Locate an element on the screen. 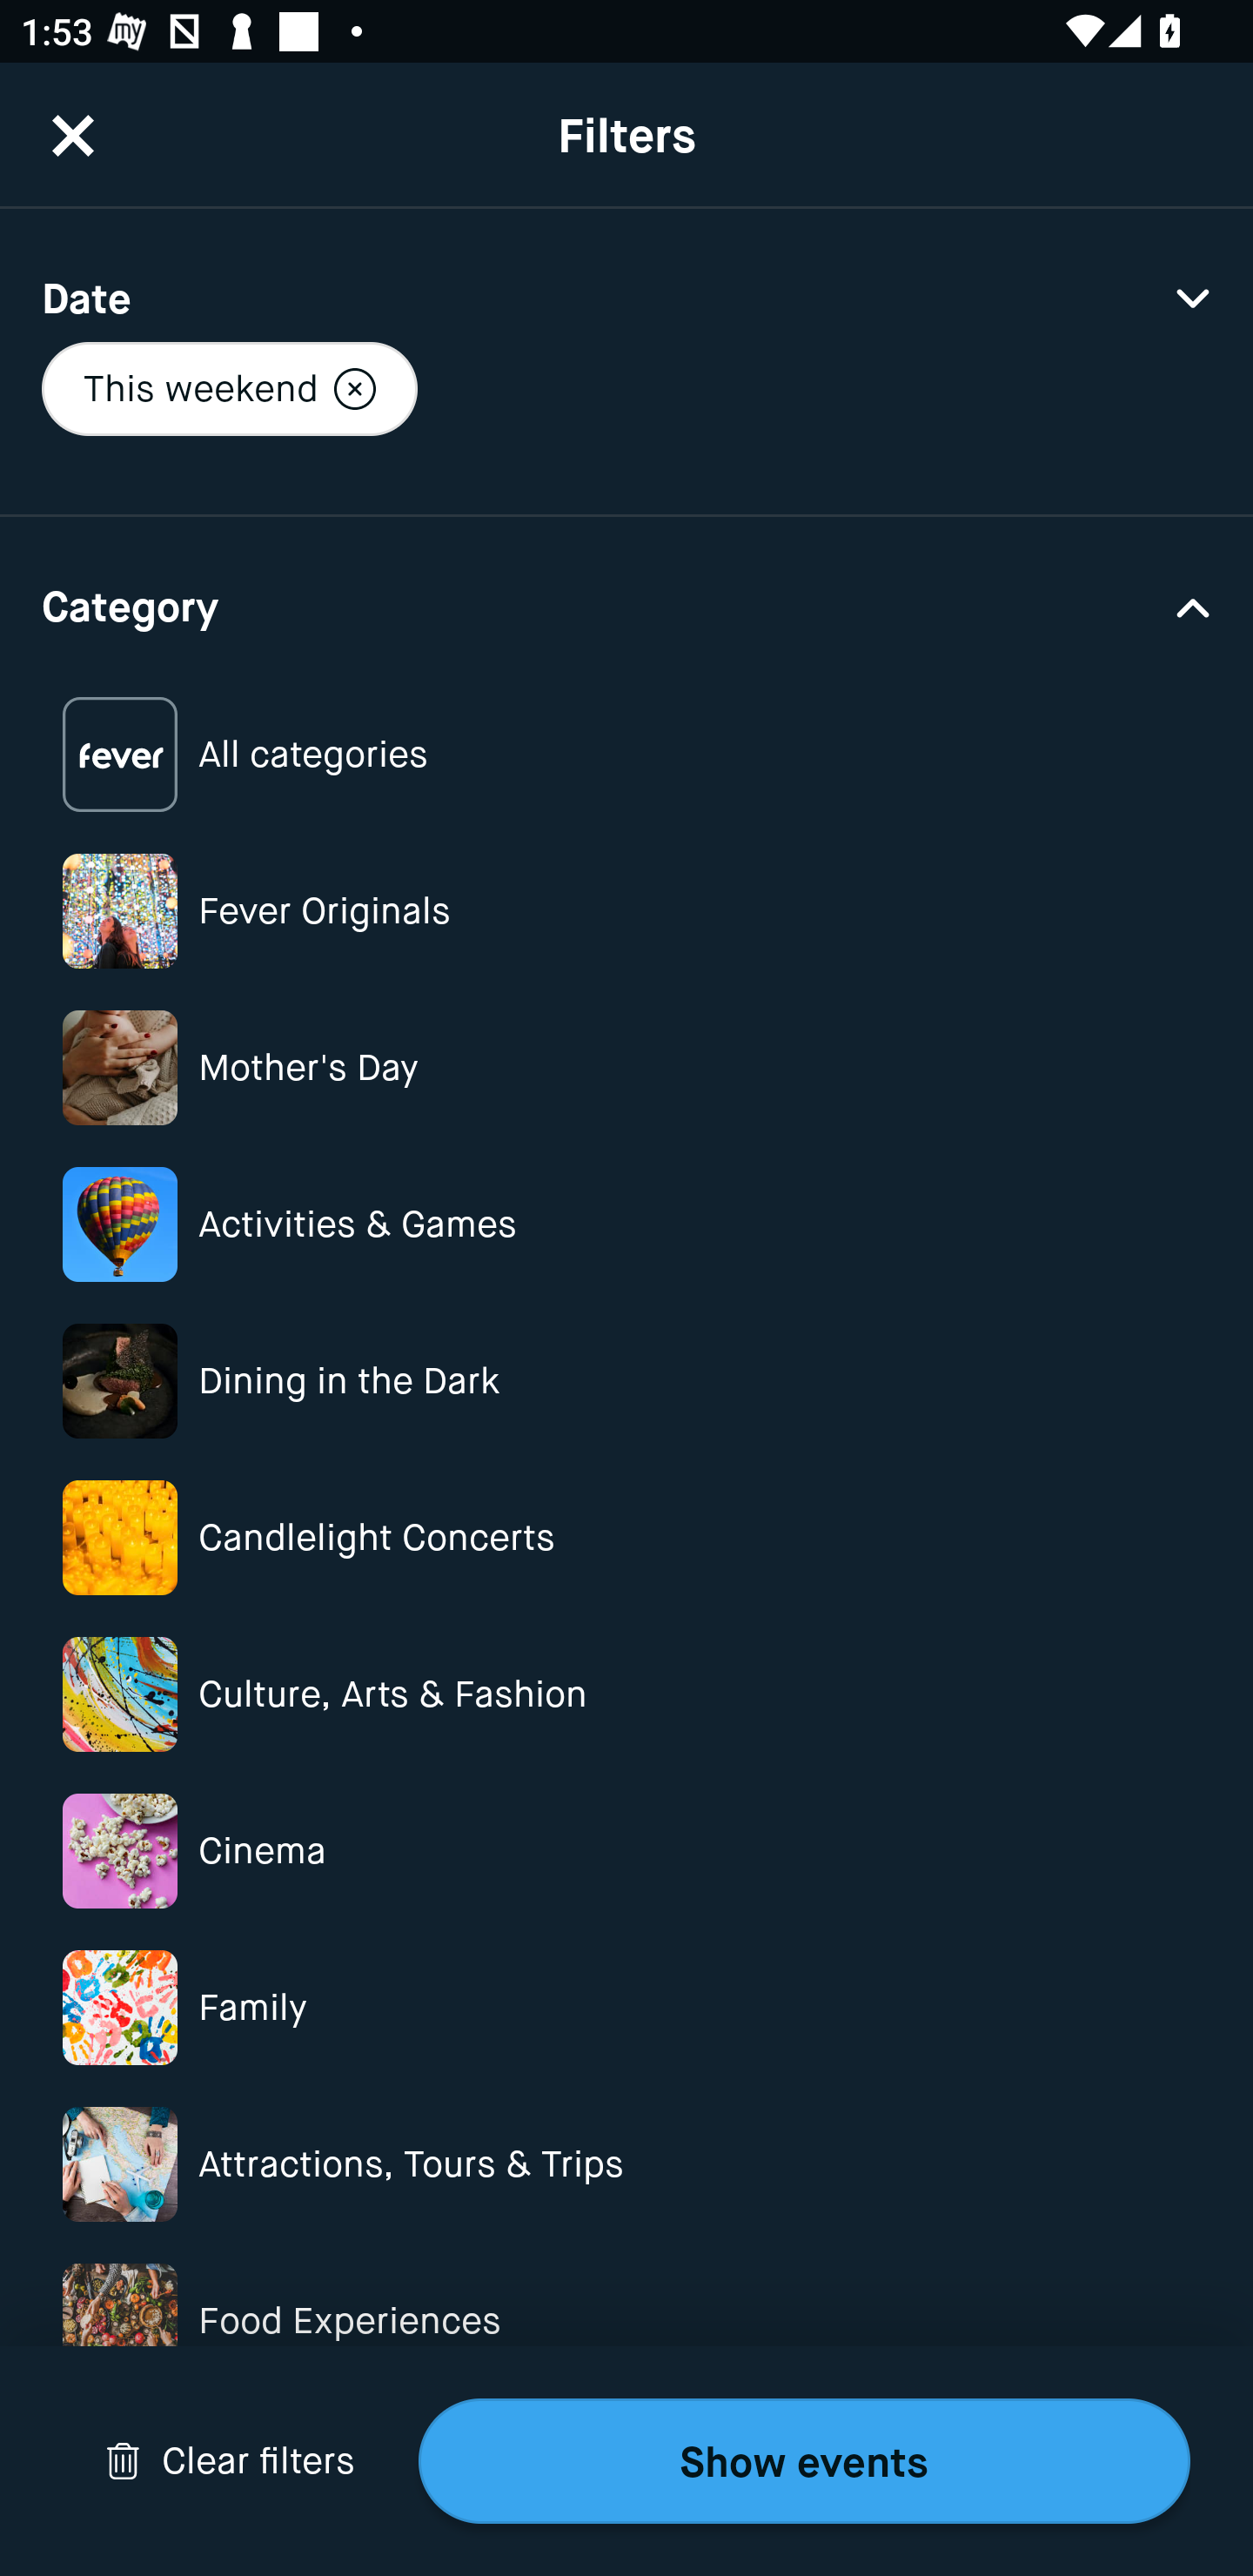 The height and width of the screenshot is (2576, 1253). Category Image Activities & Games is located at coordinates (626, 1224).